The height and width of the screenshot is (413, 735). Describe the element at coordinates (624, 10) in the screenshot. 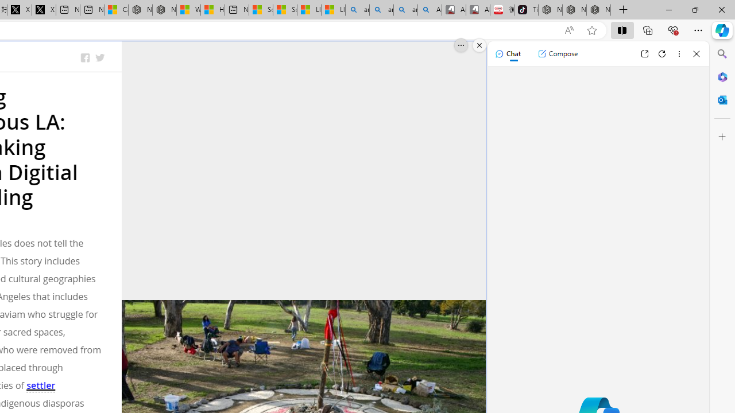

I see `New Tab` at that location.